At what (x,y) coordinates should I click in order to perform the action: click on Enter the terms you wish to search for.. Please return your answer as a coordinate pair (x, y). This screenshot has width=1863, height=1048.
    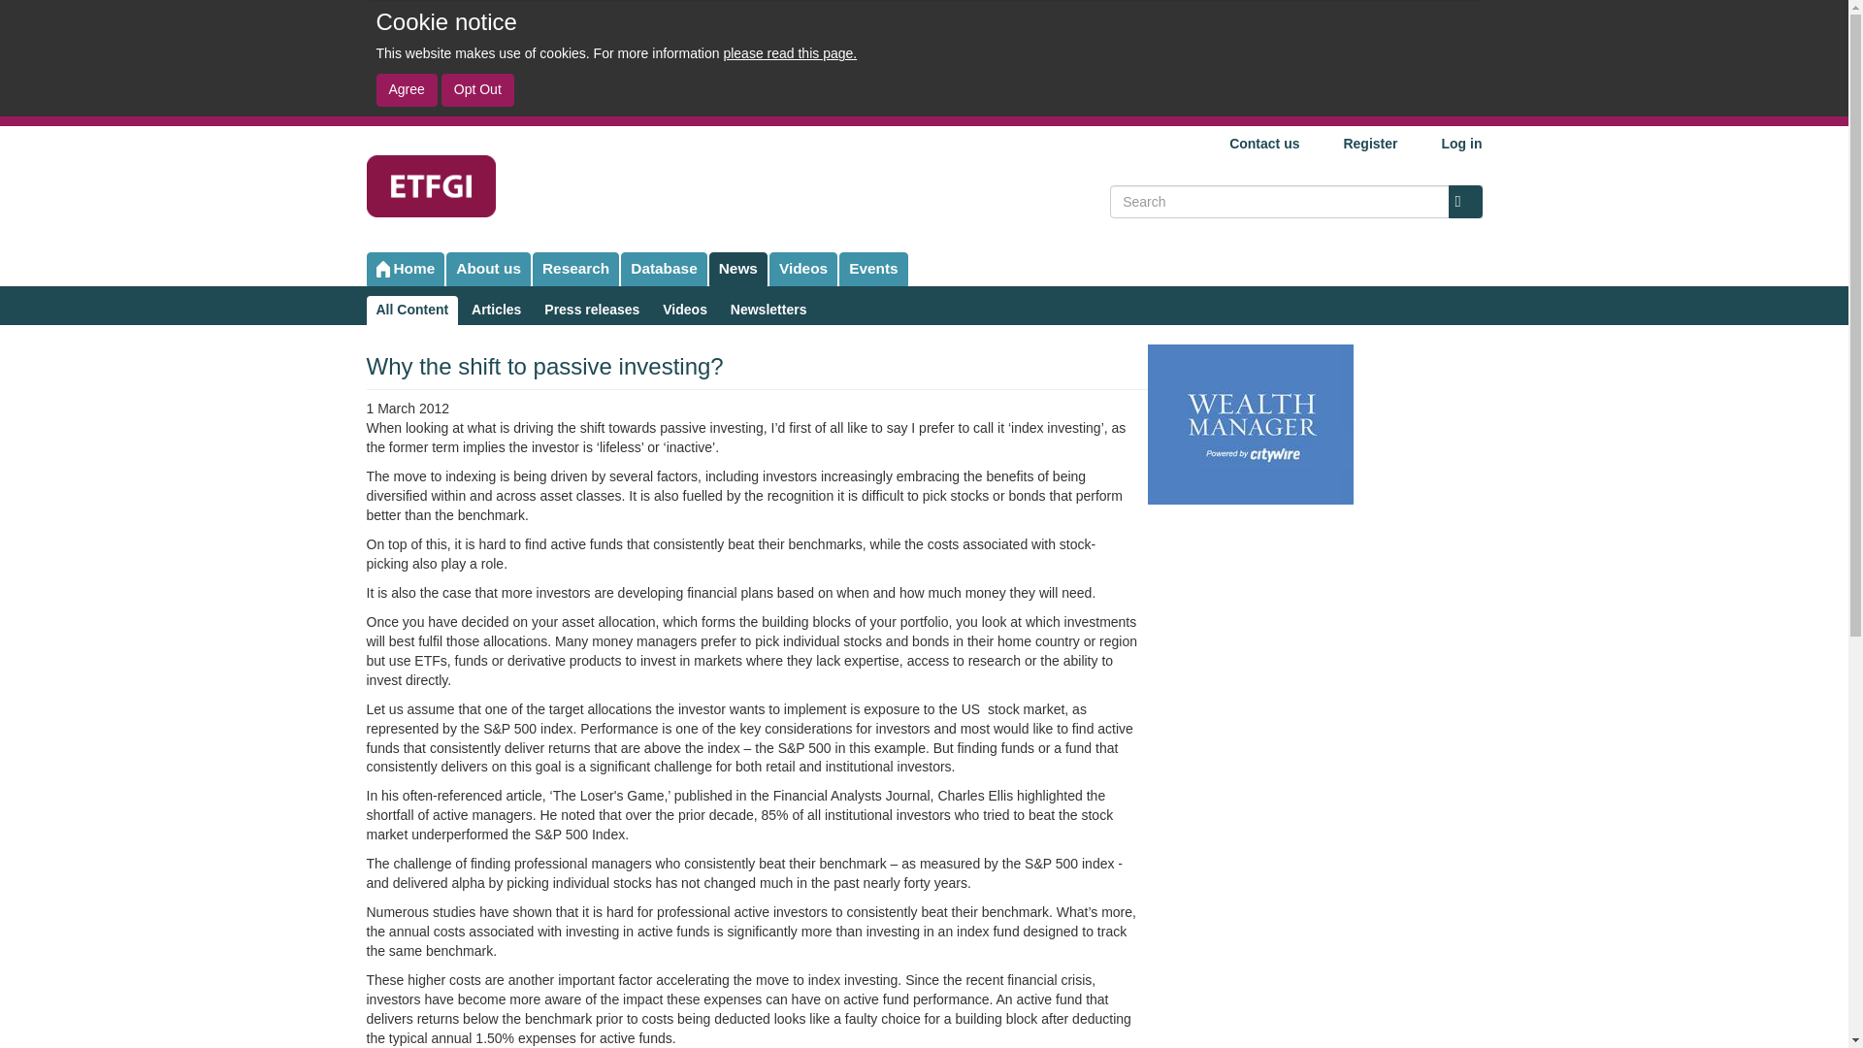
    Looking at the image, I should click on (1295, 202).